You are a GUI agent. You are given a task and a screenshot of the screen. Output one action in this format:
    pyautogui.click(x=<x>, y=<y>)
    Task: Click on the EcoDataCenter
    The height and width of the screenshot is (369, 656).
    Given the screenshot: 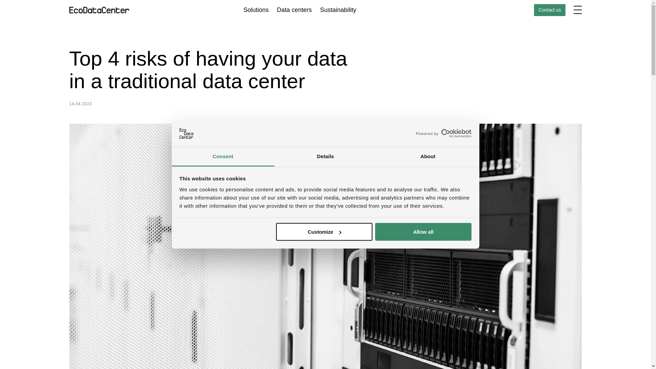 What is the action you would take?
    pyautogui.click(x=101, y=10)
    